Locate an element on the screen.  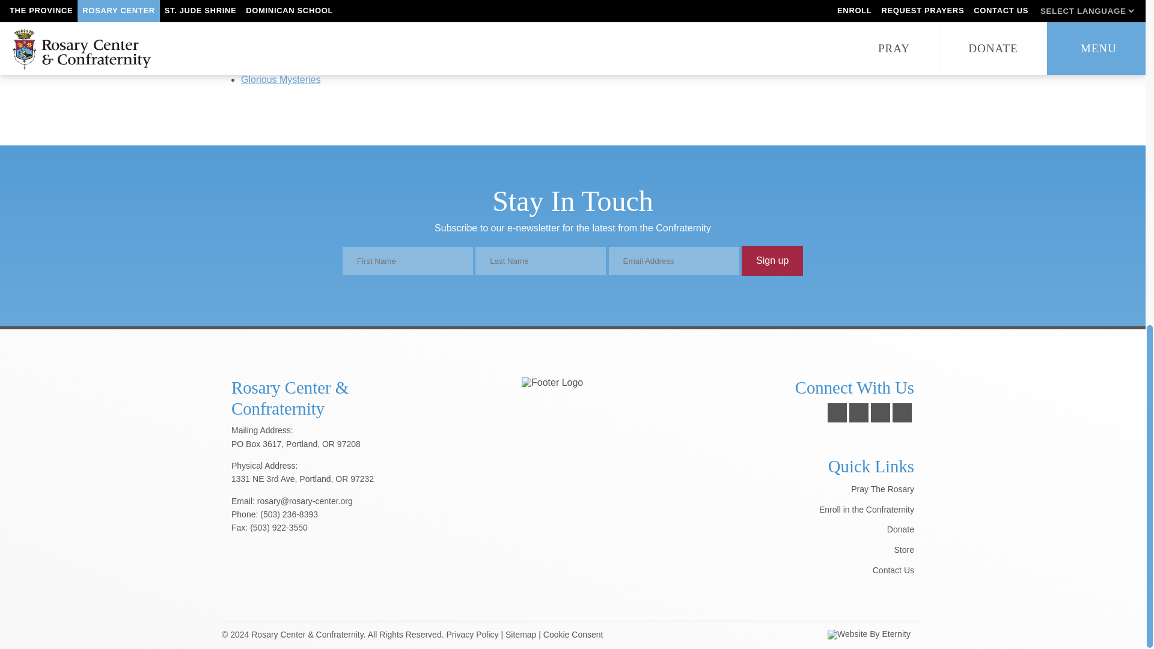
Find us on Facebook is located at coordinates (837, 412).